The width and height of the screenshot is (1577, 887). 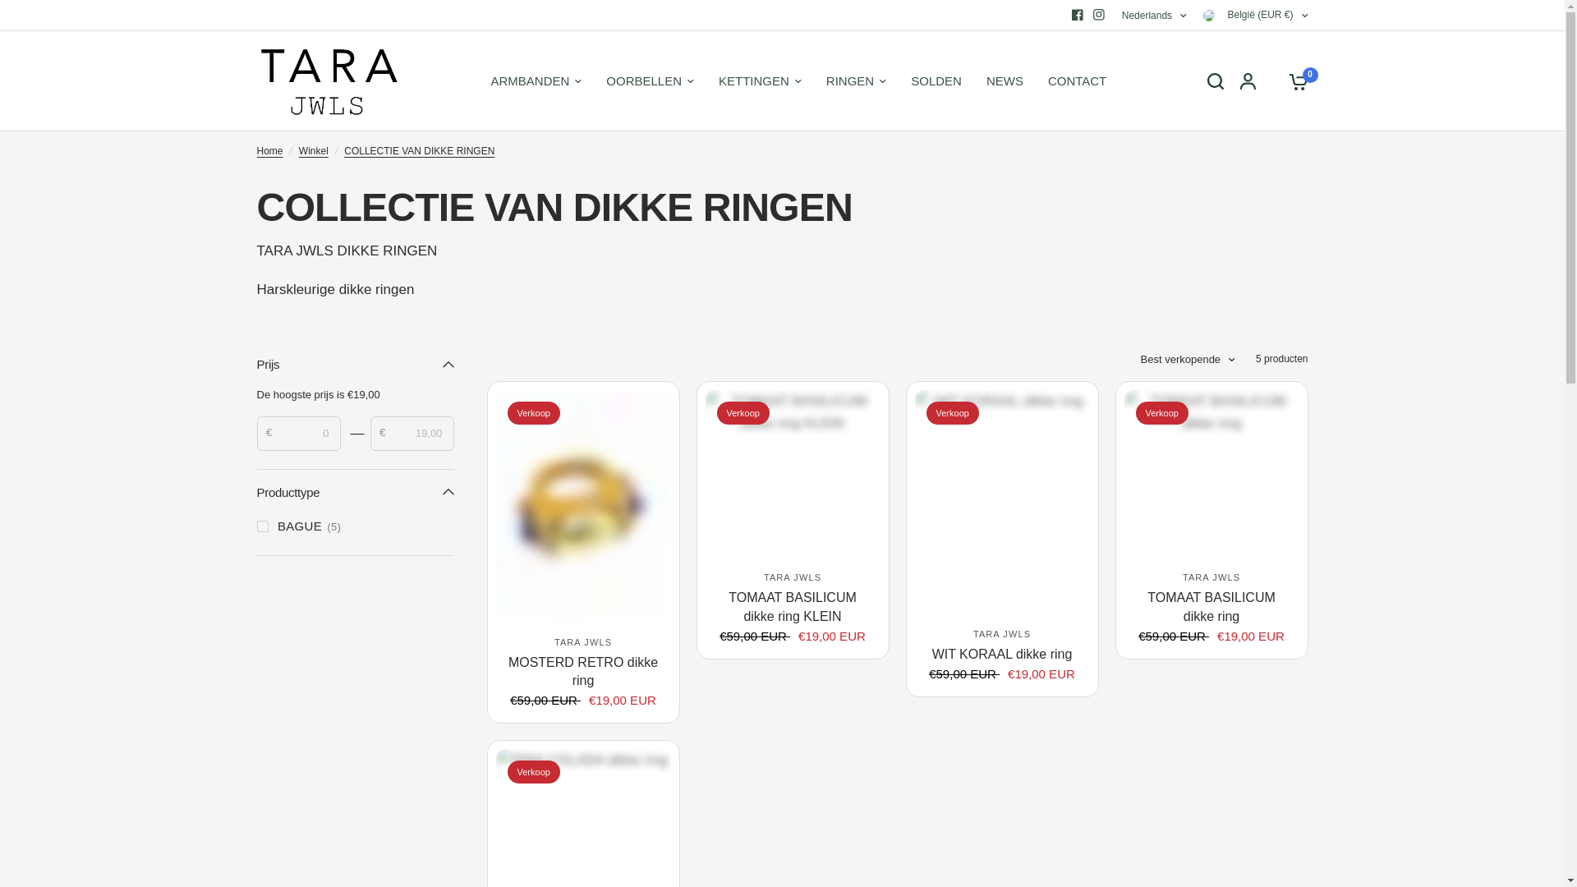 What do you see at coordinates (1154, 15) in the screenshot?
I see `Nederlands` at bounding box center [1154, 15].